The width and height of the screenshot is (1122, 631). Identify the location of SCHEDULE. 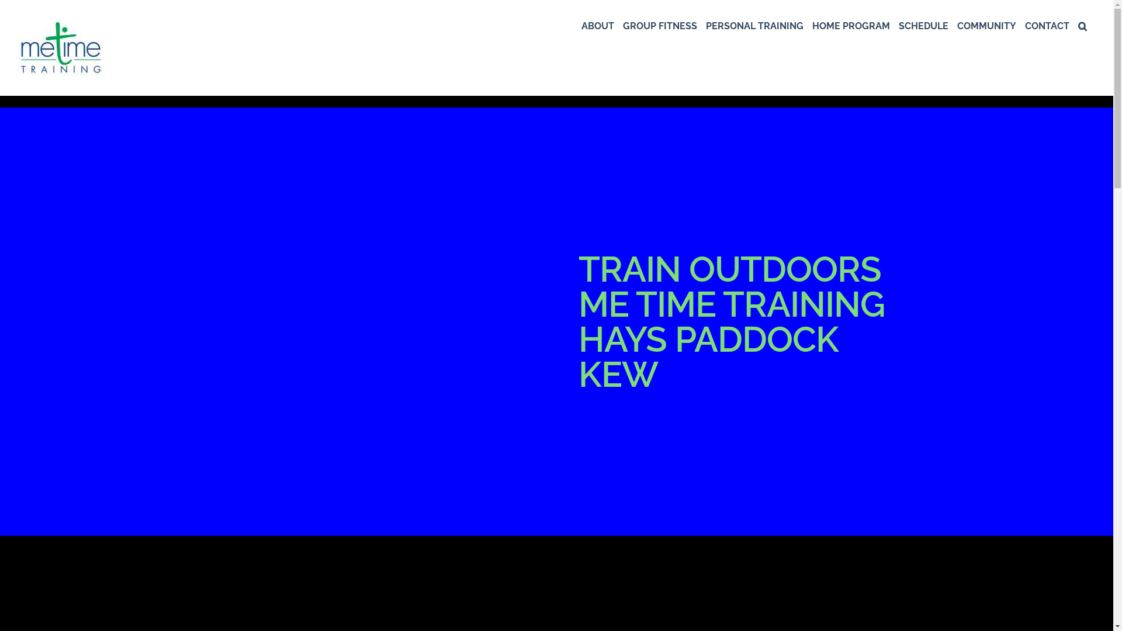
(923, 25).